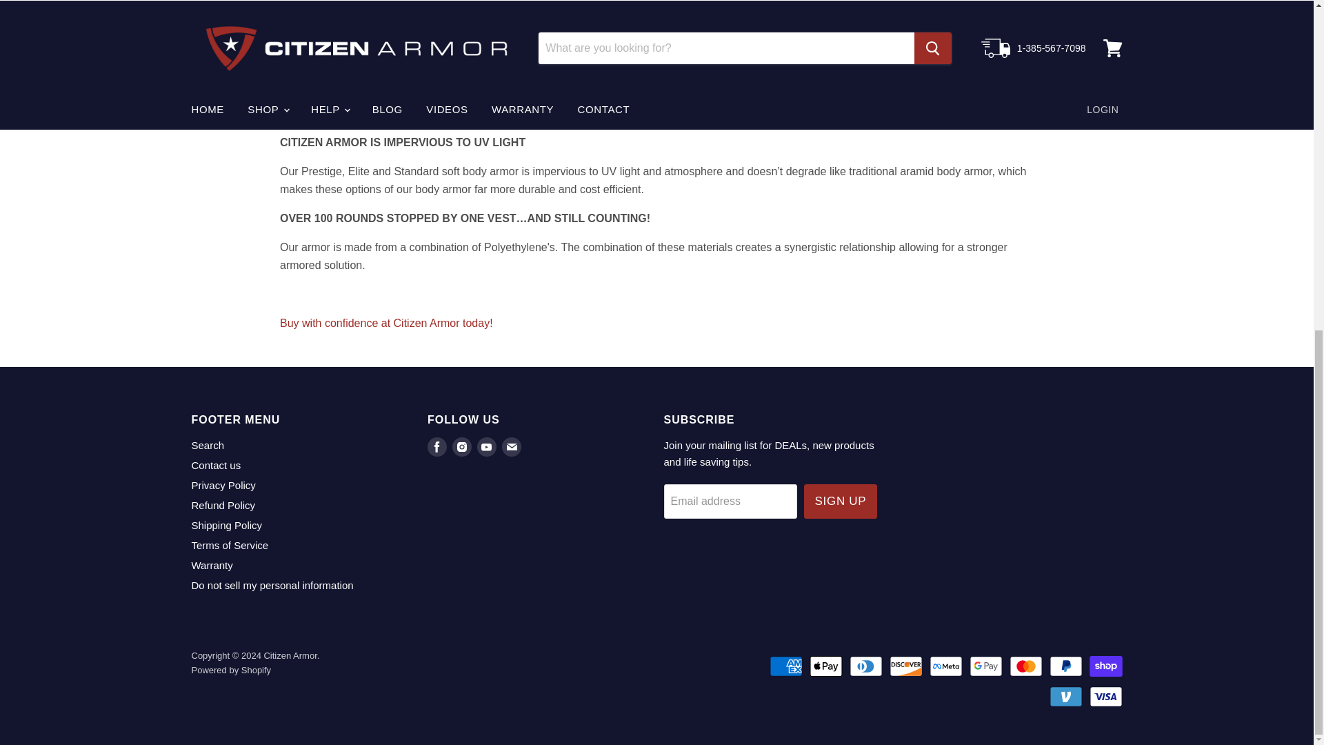 This screenshot has width=1324, height=745. Describe the element at coordinates (512, 447) in the screenshot. I see `Email` at that location.